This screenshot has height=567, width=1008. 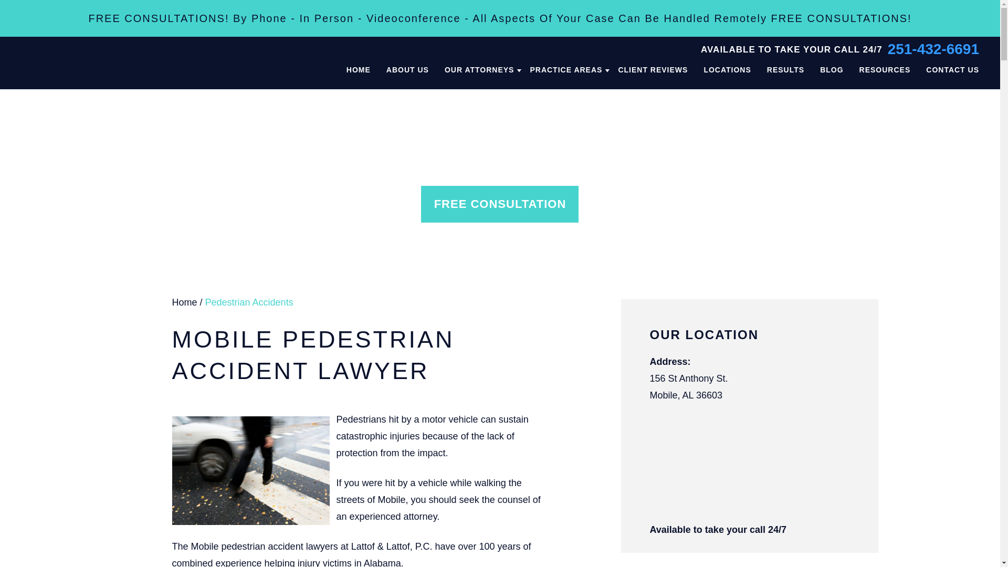 I want to click on CONTACT US, so click(x=952, y=70).